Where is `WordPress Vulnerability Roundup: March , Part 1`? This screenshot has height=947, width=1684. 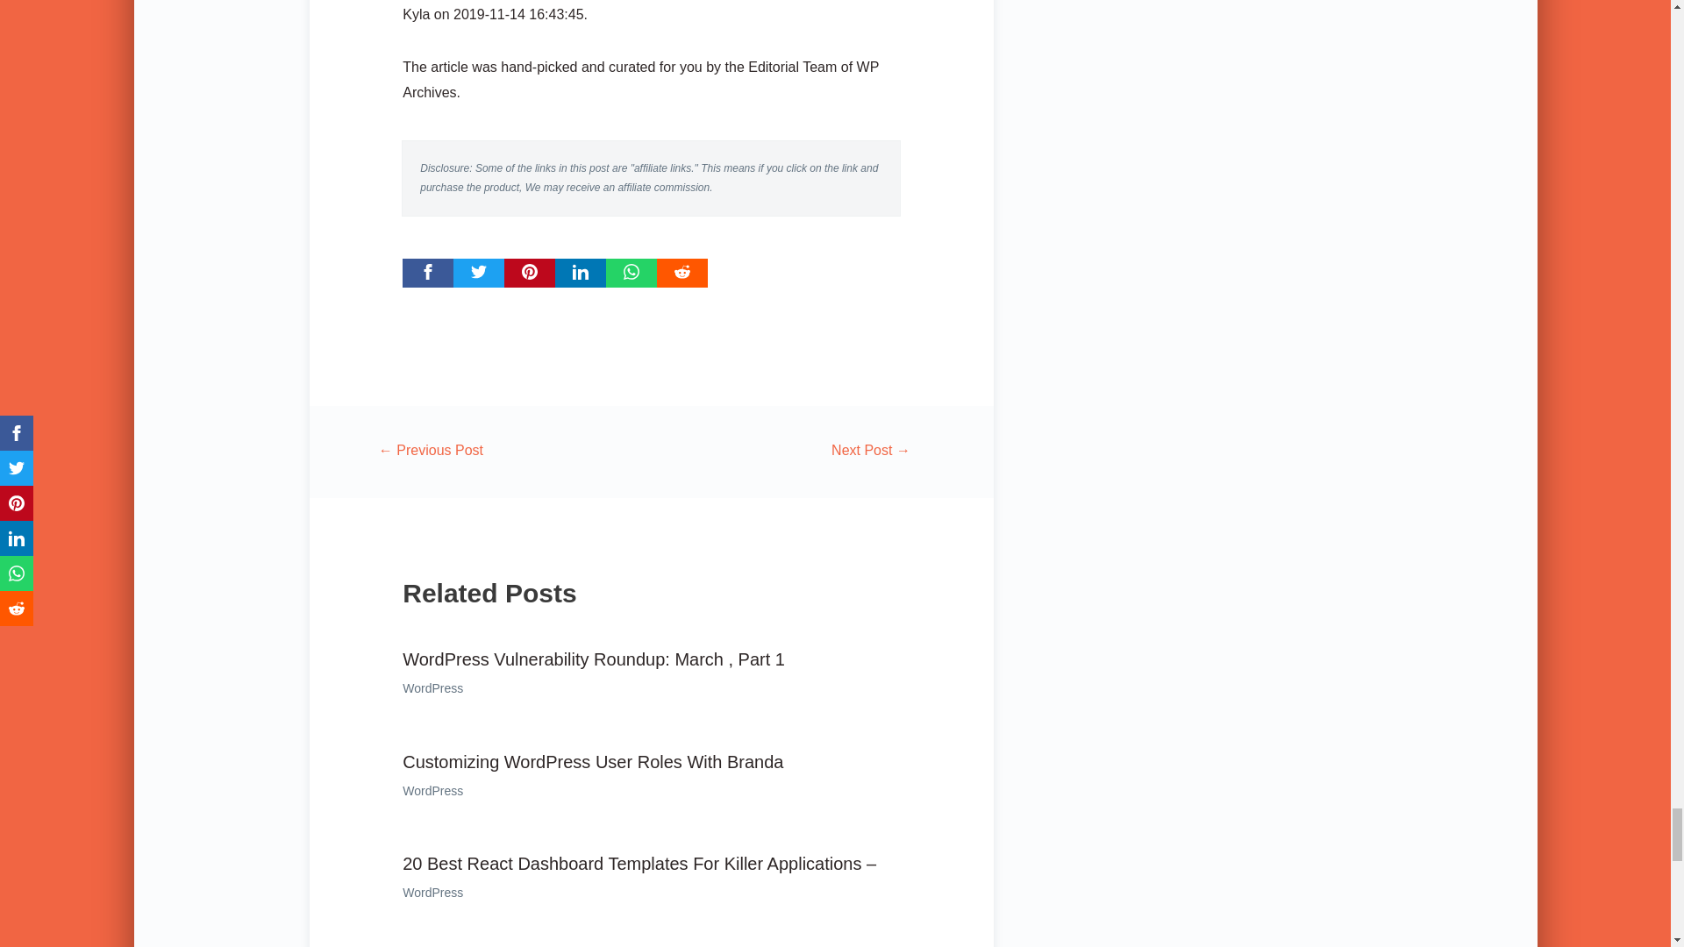
WordPress Vulnerability Roundup: March , Part 1 is located at coordinates (593, 659).